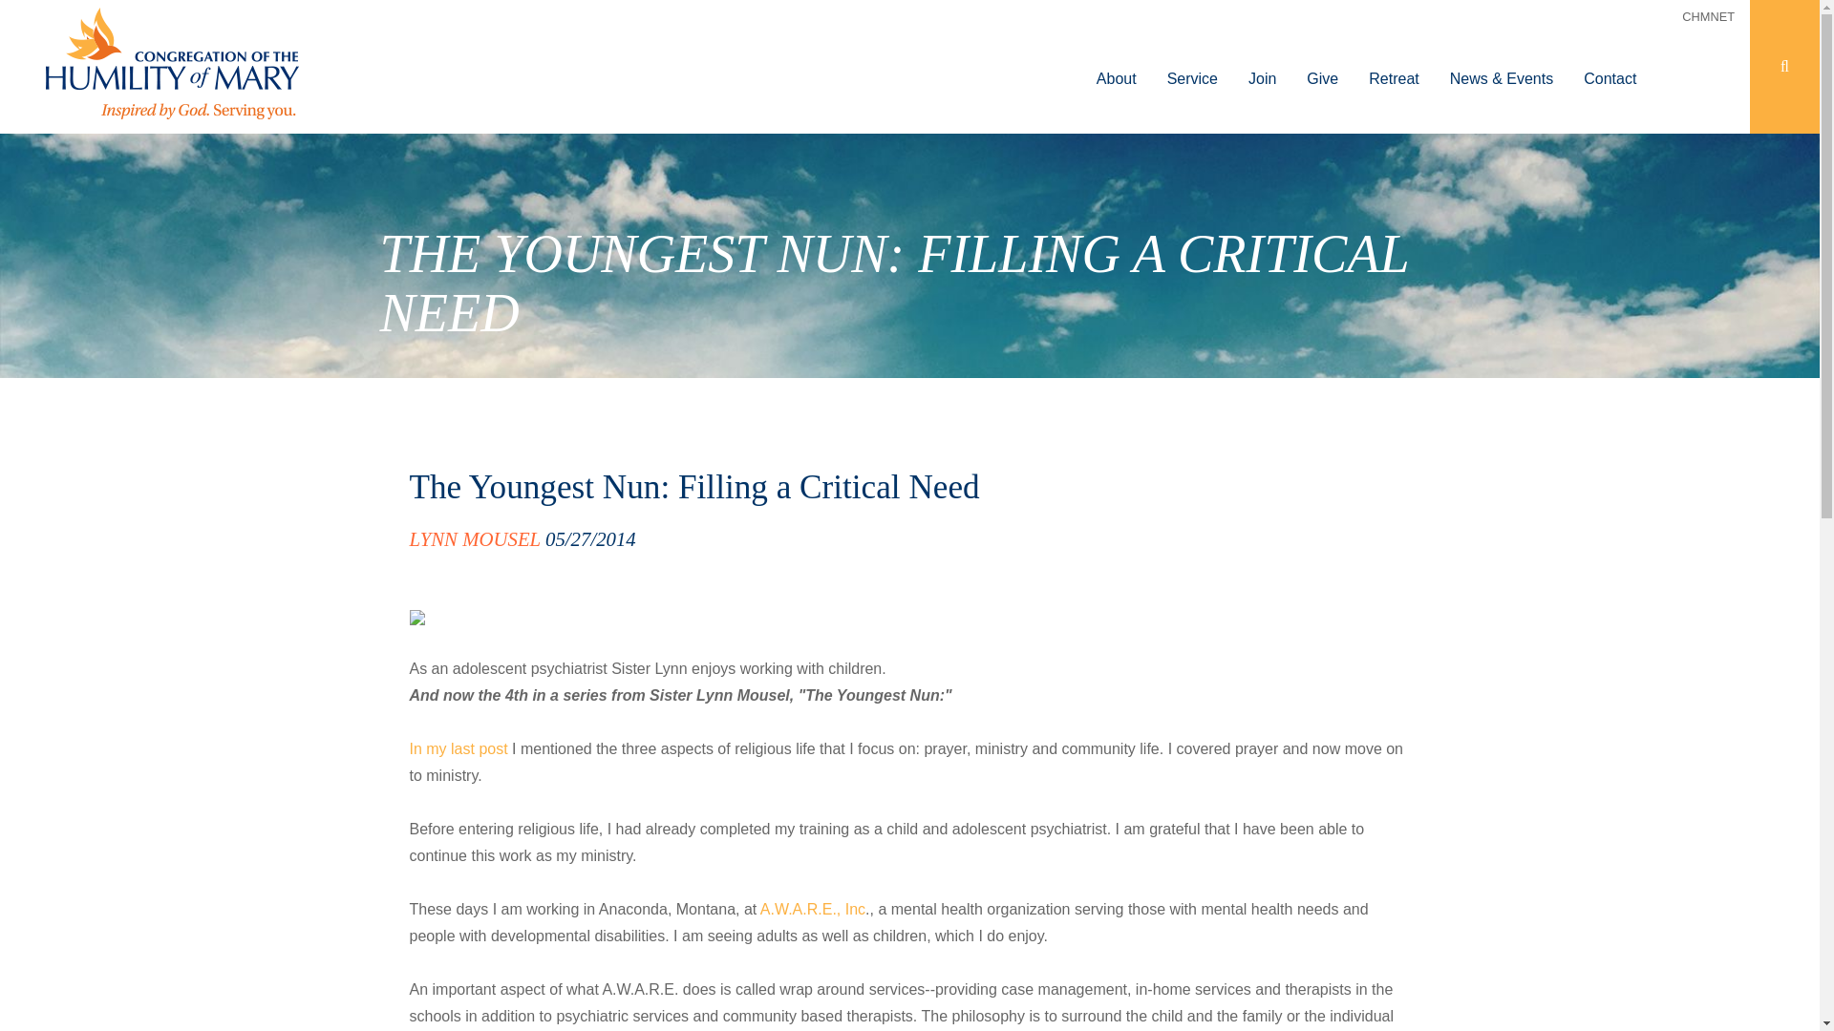  Describe the element at coordinates (1322, 67) in the screenshot. I see `Give` at that location.